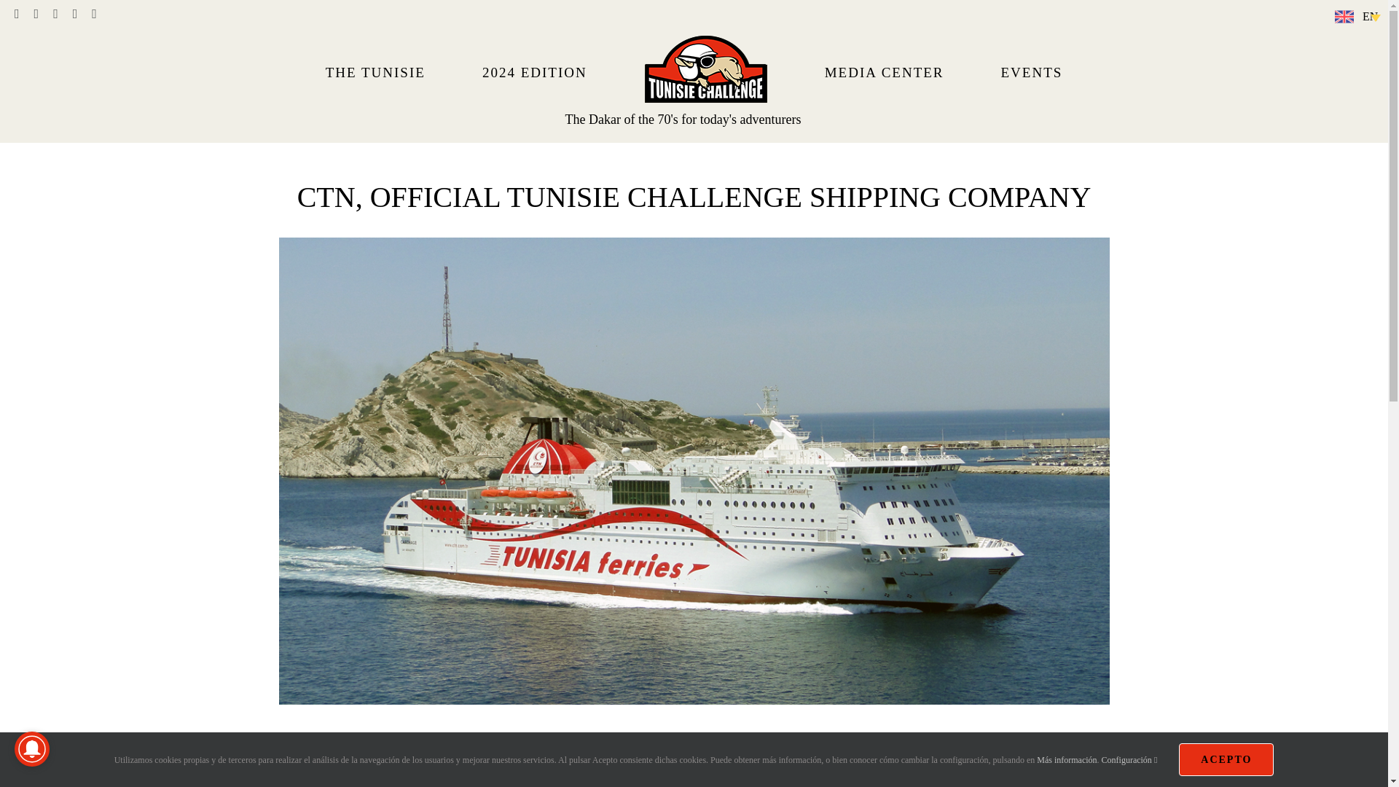 The width and height of the screenshot is (1399, 787). I want to click on THE TUNISIE, so click(375, 71).